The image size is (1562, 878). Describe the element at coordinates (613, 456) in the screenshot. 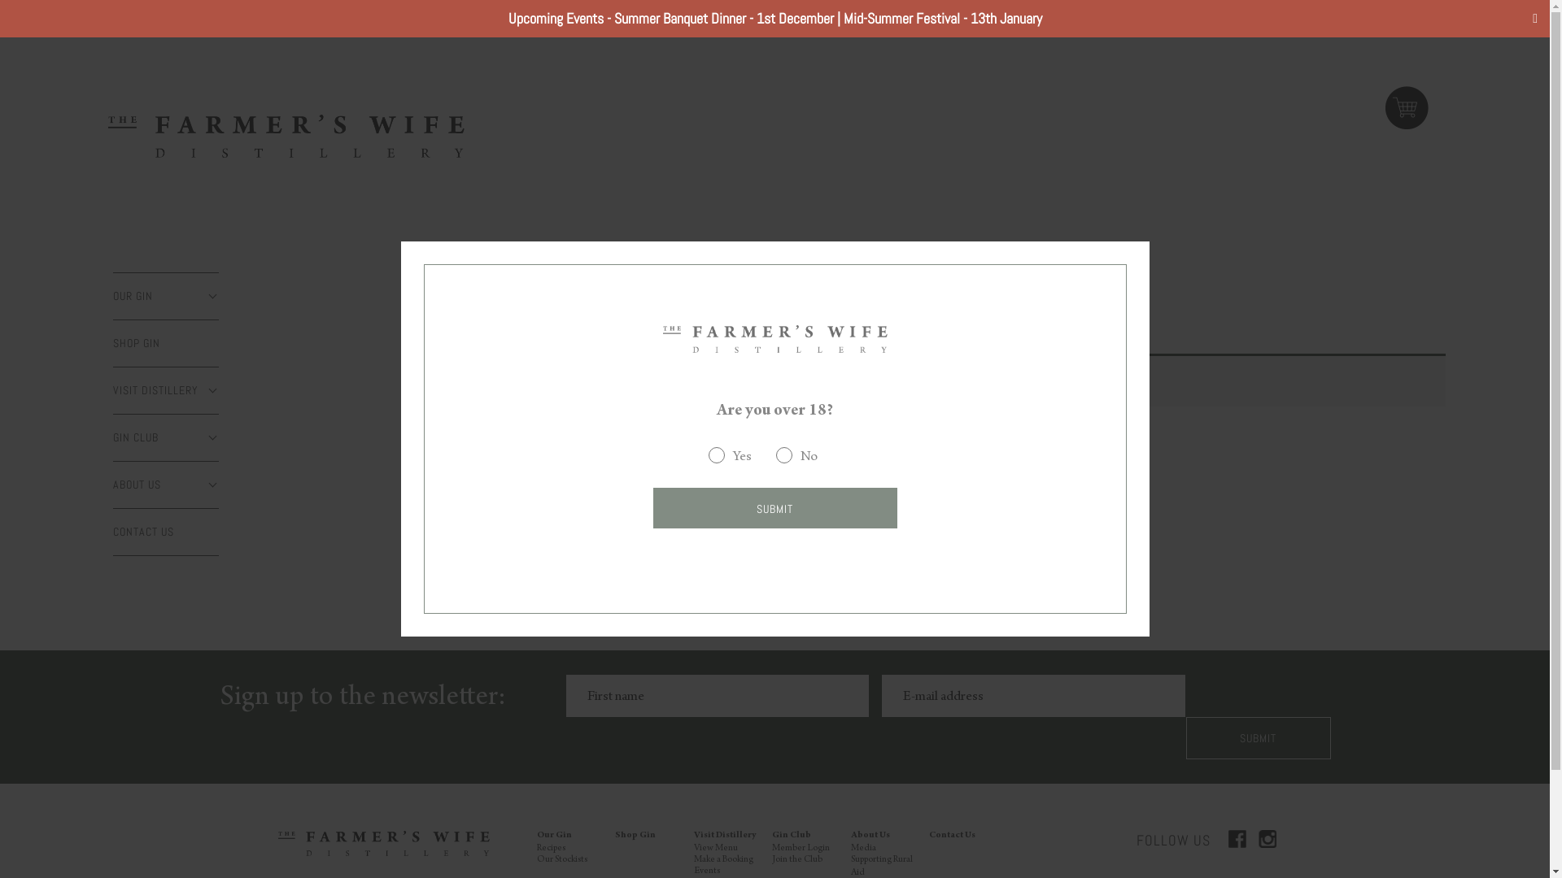

I see `RETURN TO SHOP` at that location.